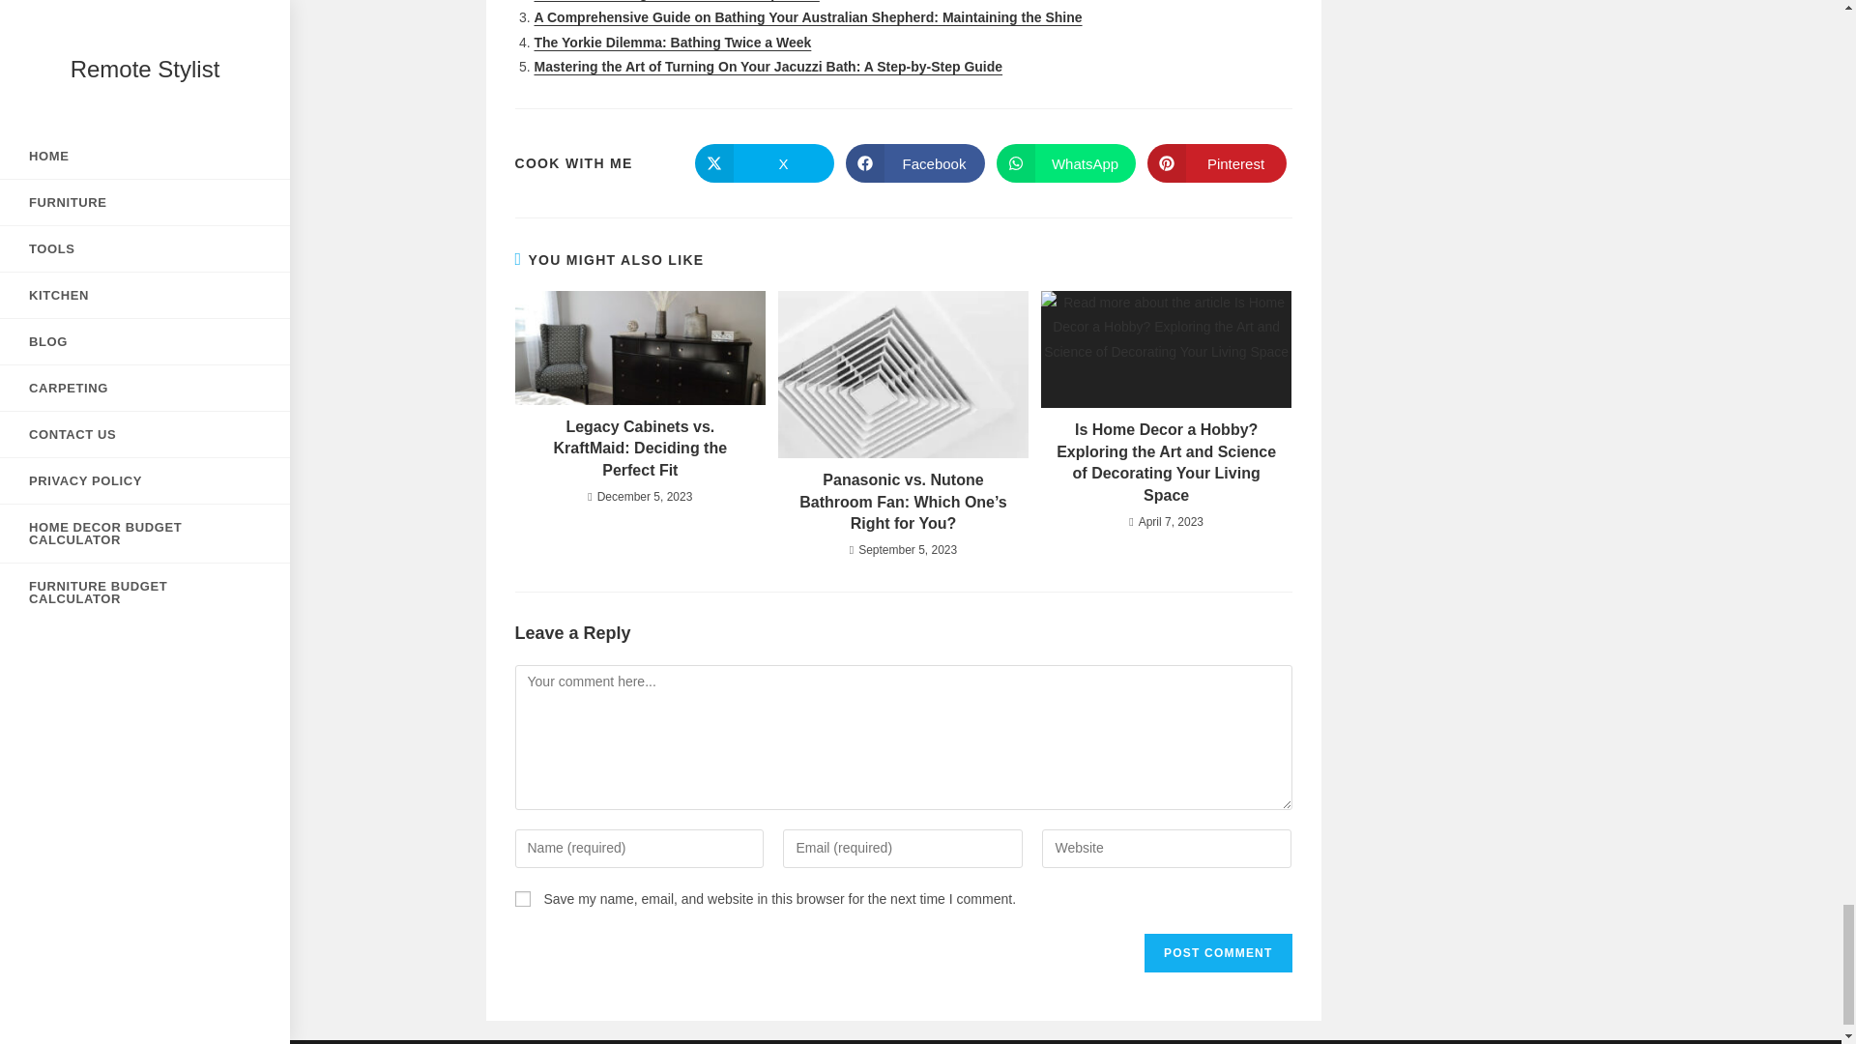 This screenshot has width=1856, height=1044. Describe the element at coordinates (521, 899) in the screenshot. I see `yes` at that location.